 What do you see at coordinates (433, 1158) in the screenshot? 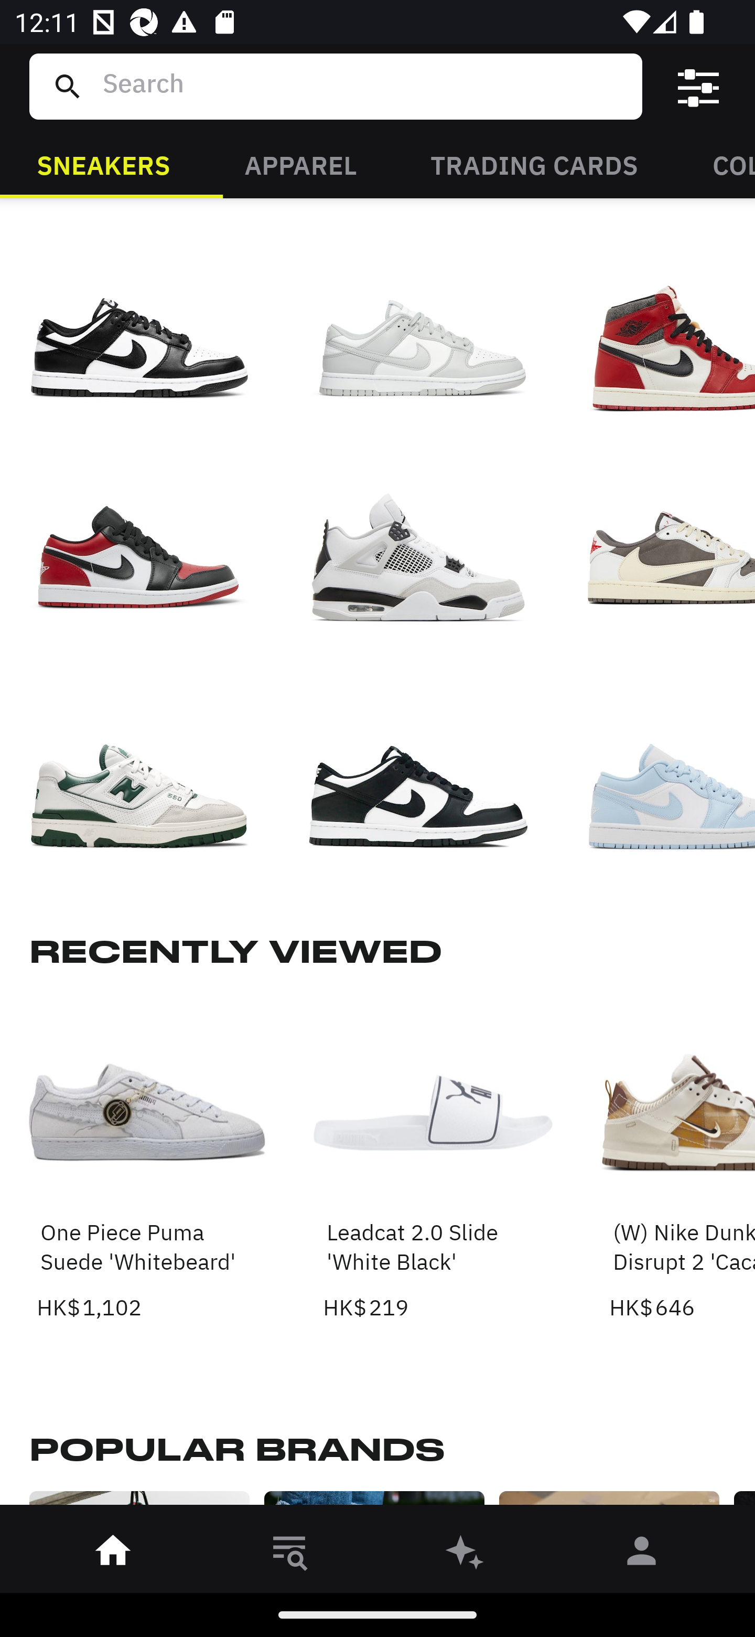
I see `Leadcat 2.0 Slide 'White Black' HK$ 219` at bounding box center [433, 1158].